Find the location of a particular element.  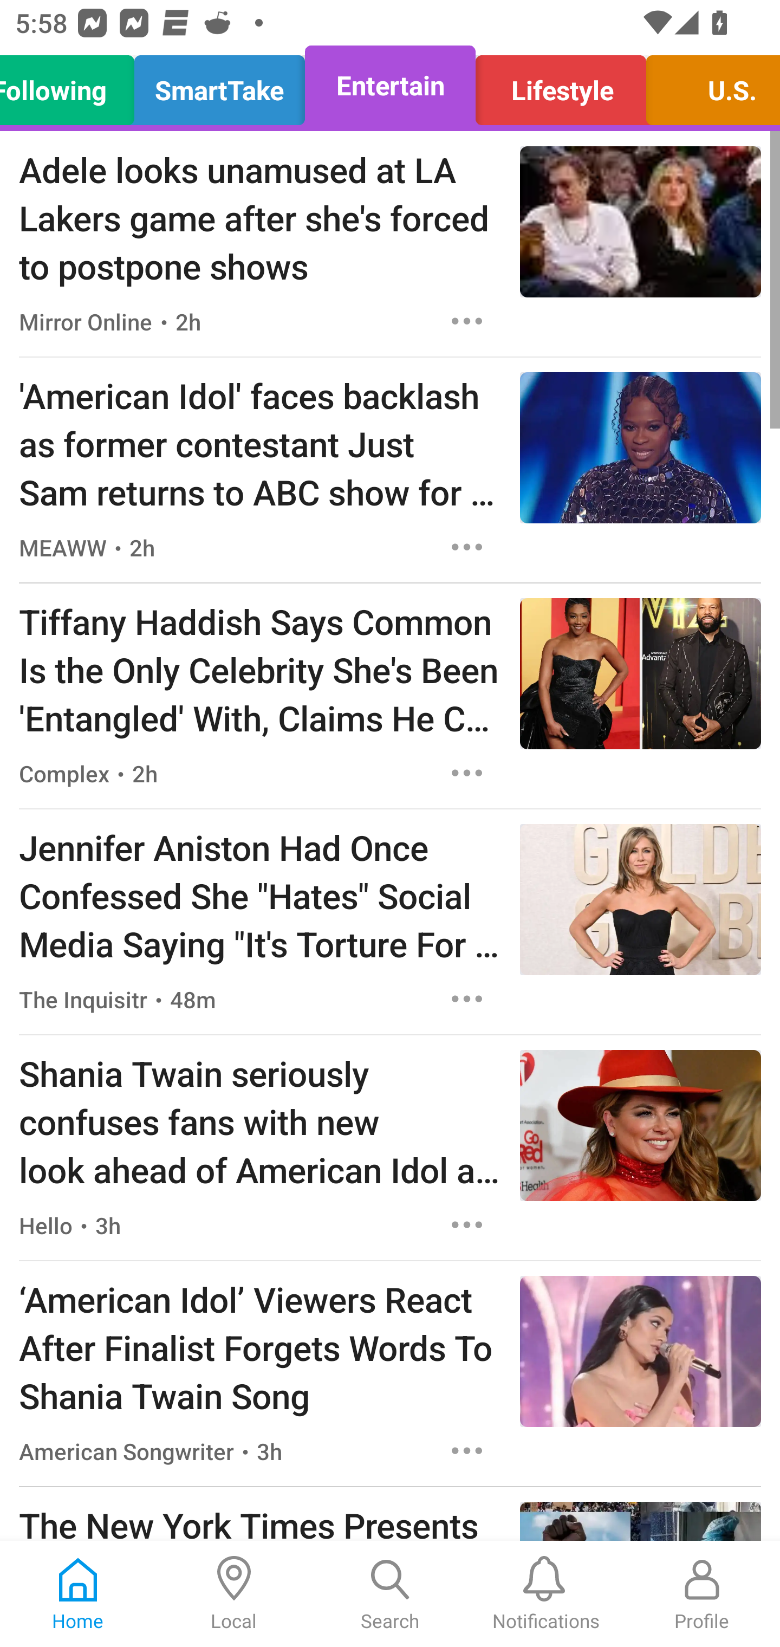

Notifications is located at coordinates (546, 1594).